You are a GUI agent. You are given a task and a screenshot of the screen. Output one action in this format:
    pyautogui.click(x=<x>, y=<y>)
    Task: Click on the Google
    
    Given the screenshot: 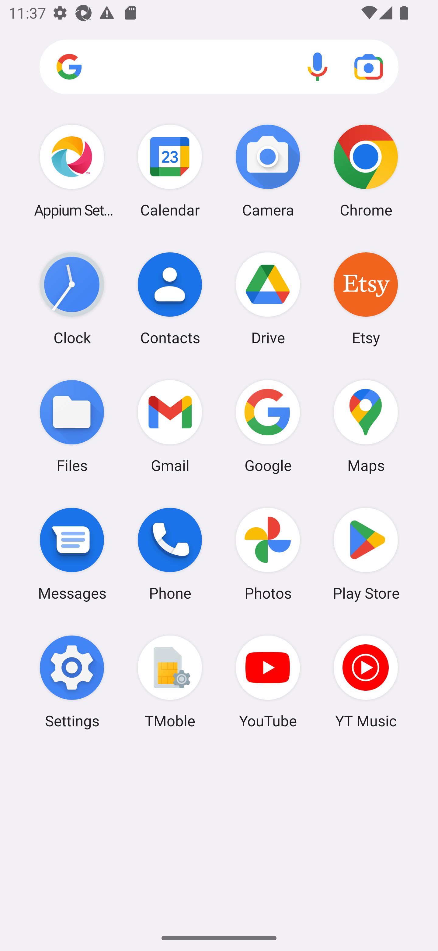 What is the action you would take?
    pyautogui.click(x=268, y=426)
    